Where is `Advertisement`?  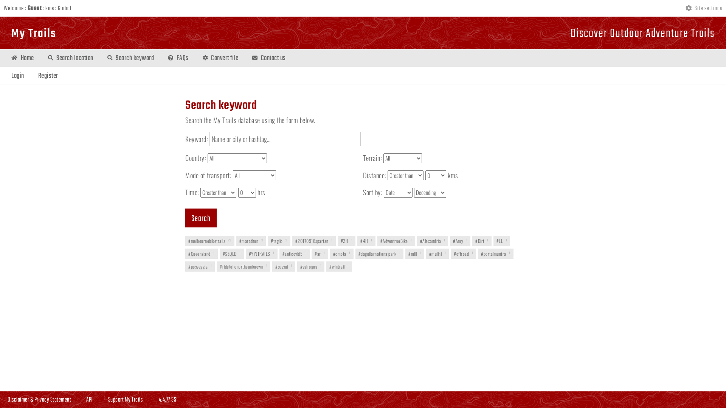
Advertisement is located at coordinates (363, 302).